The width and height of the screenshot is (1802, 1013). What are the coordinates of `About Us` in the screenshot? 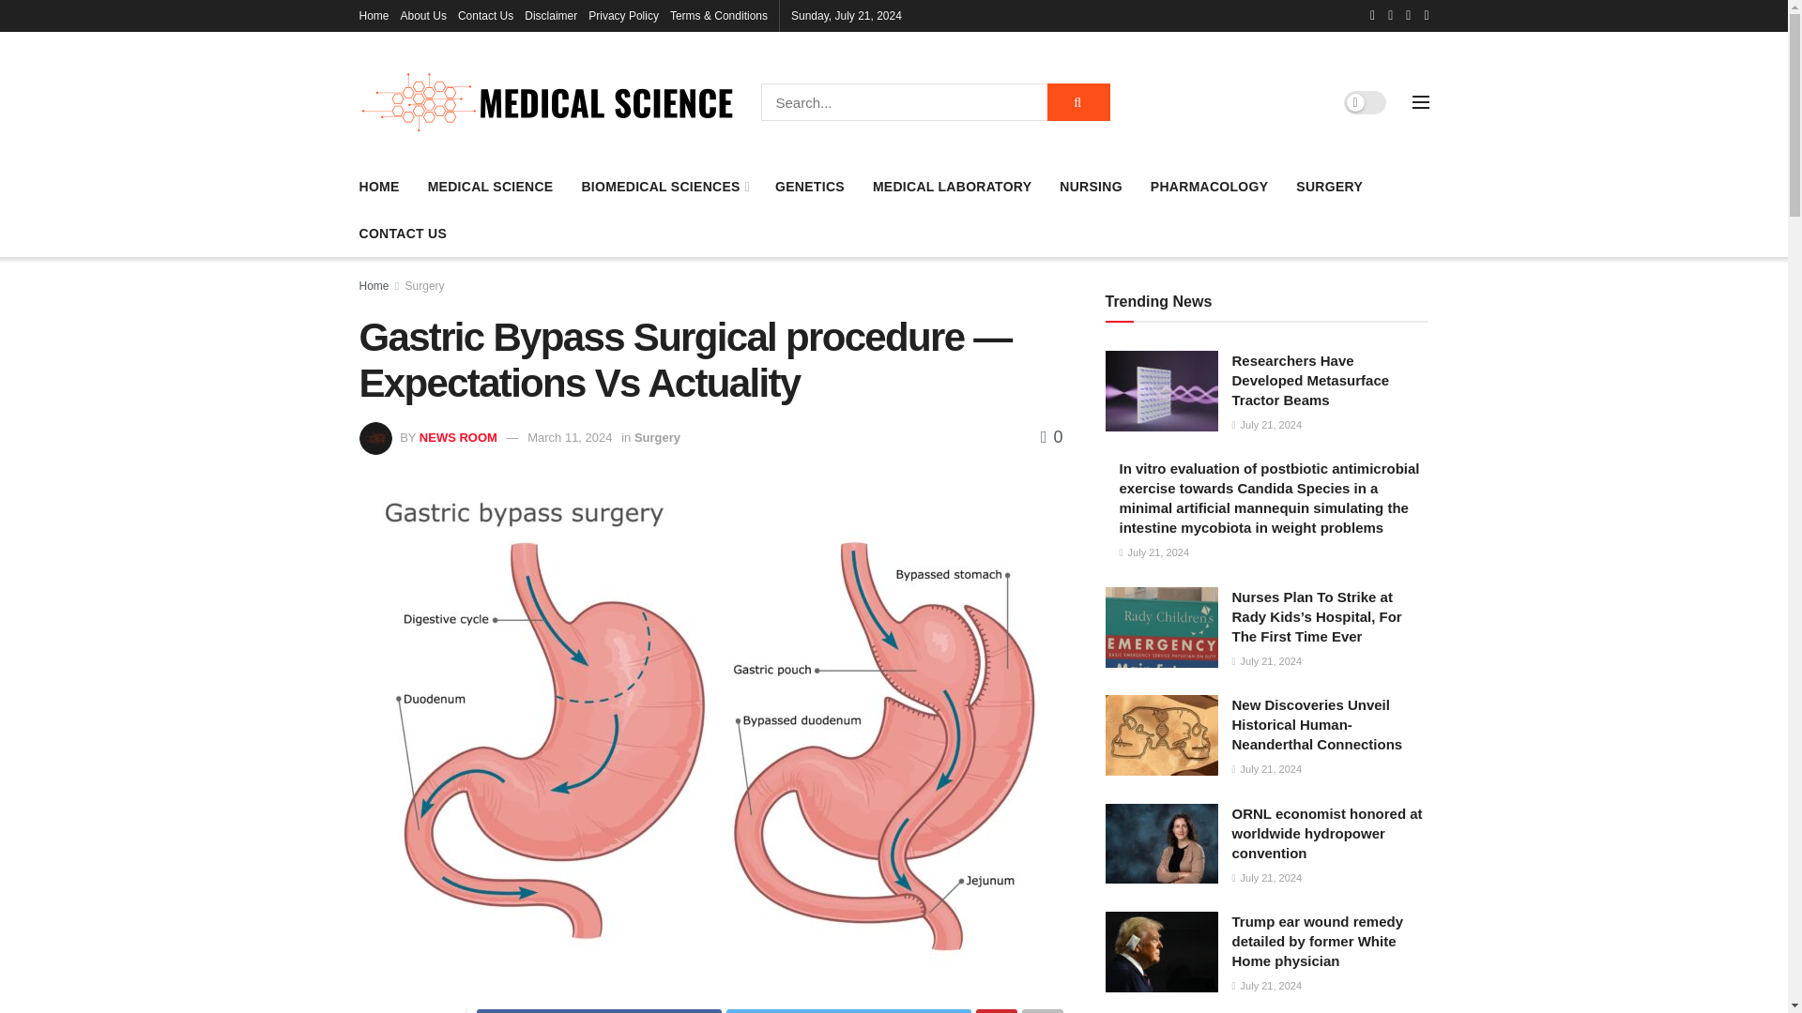 It's located at (423, 15).